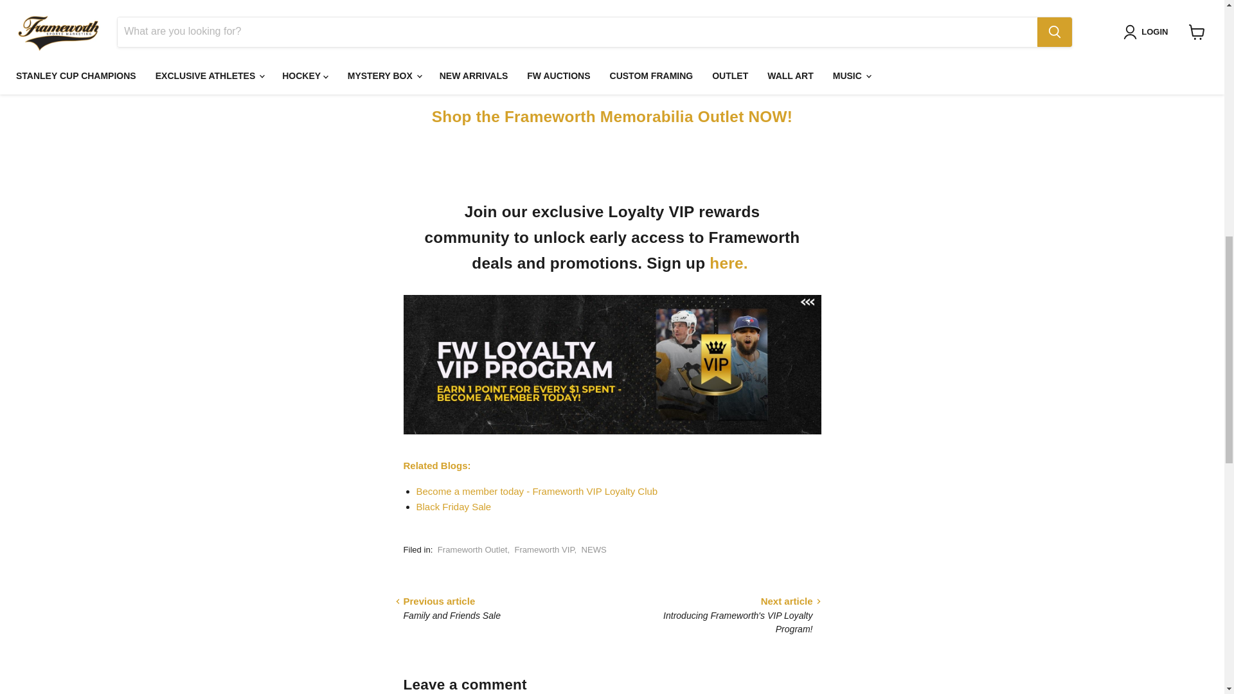 This screenshot has height=694, width=1234. I want to click on Show articles tagged NEWS, so click(593, 549).